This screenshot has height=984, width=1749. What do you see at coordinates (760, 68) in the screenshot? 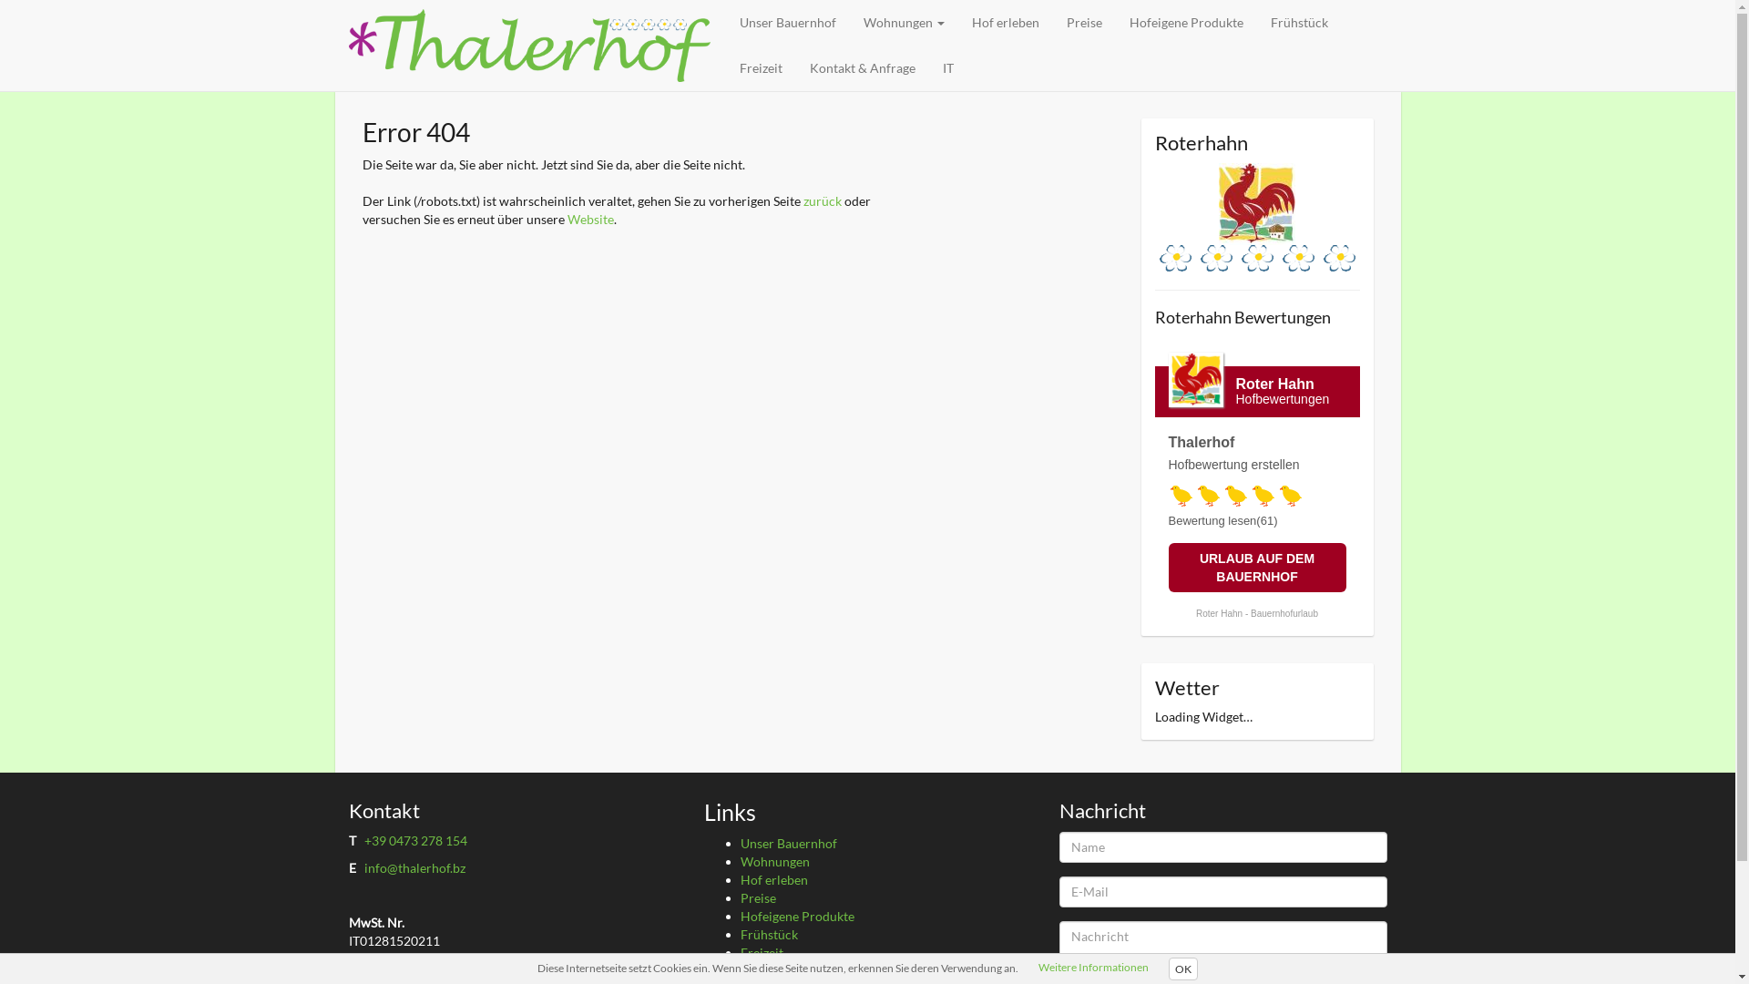
I see `Freizeit` at bounding box center [760, 68].